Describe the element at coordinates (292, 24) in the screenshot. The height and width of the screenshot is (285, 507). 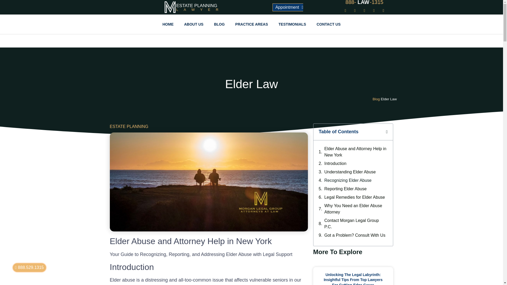
I see `TESTIMONIALS` at that location.